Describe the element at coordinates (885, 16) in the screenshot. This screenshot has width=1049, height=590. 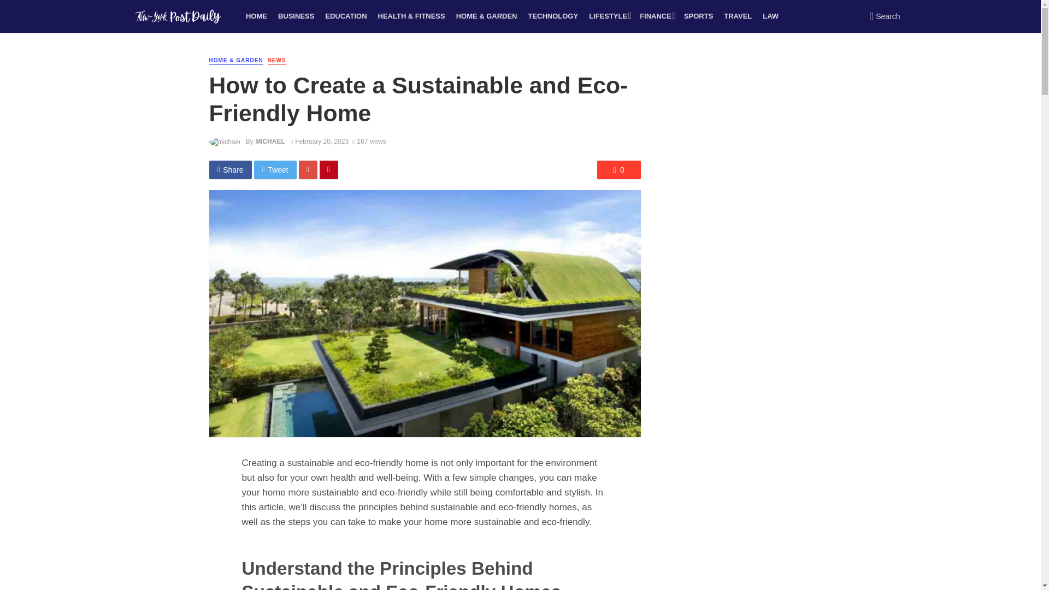
I see `Search` at that location.